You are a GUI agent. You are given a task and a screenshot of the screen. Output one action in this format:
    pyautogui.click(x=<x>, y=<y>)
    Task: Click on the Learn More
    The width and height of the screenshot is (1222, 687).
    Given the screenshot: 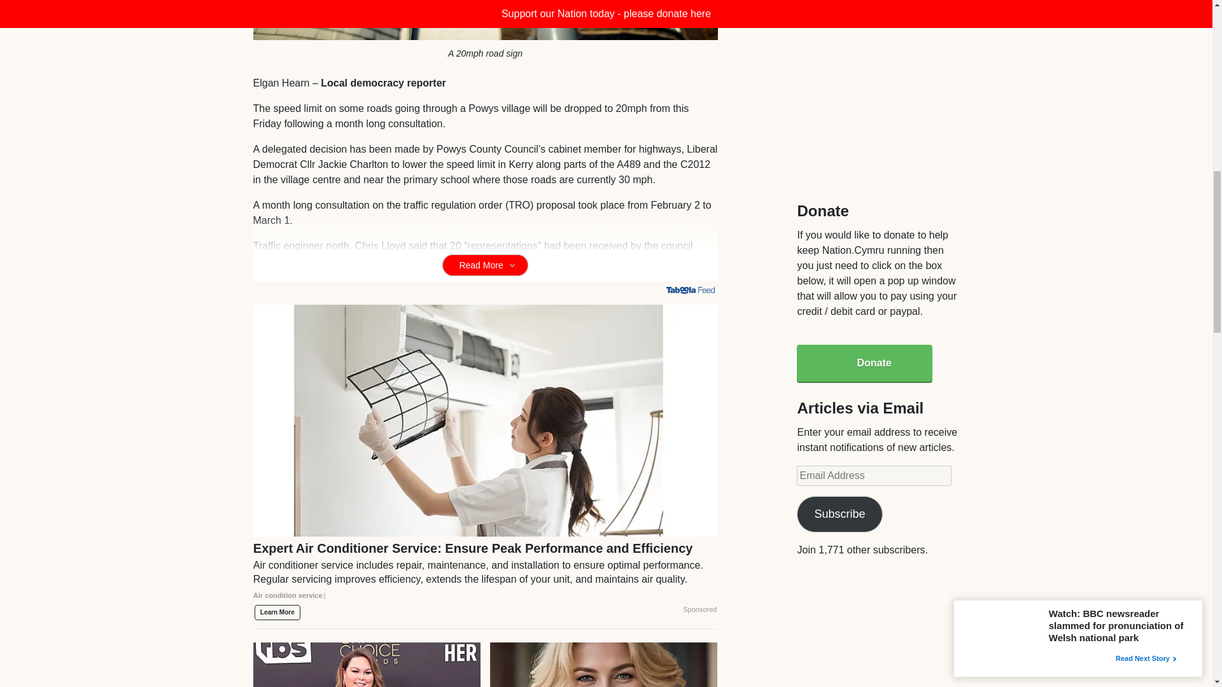 What is the action you would take?
    pyautogui.click(x=277, y=613)
    